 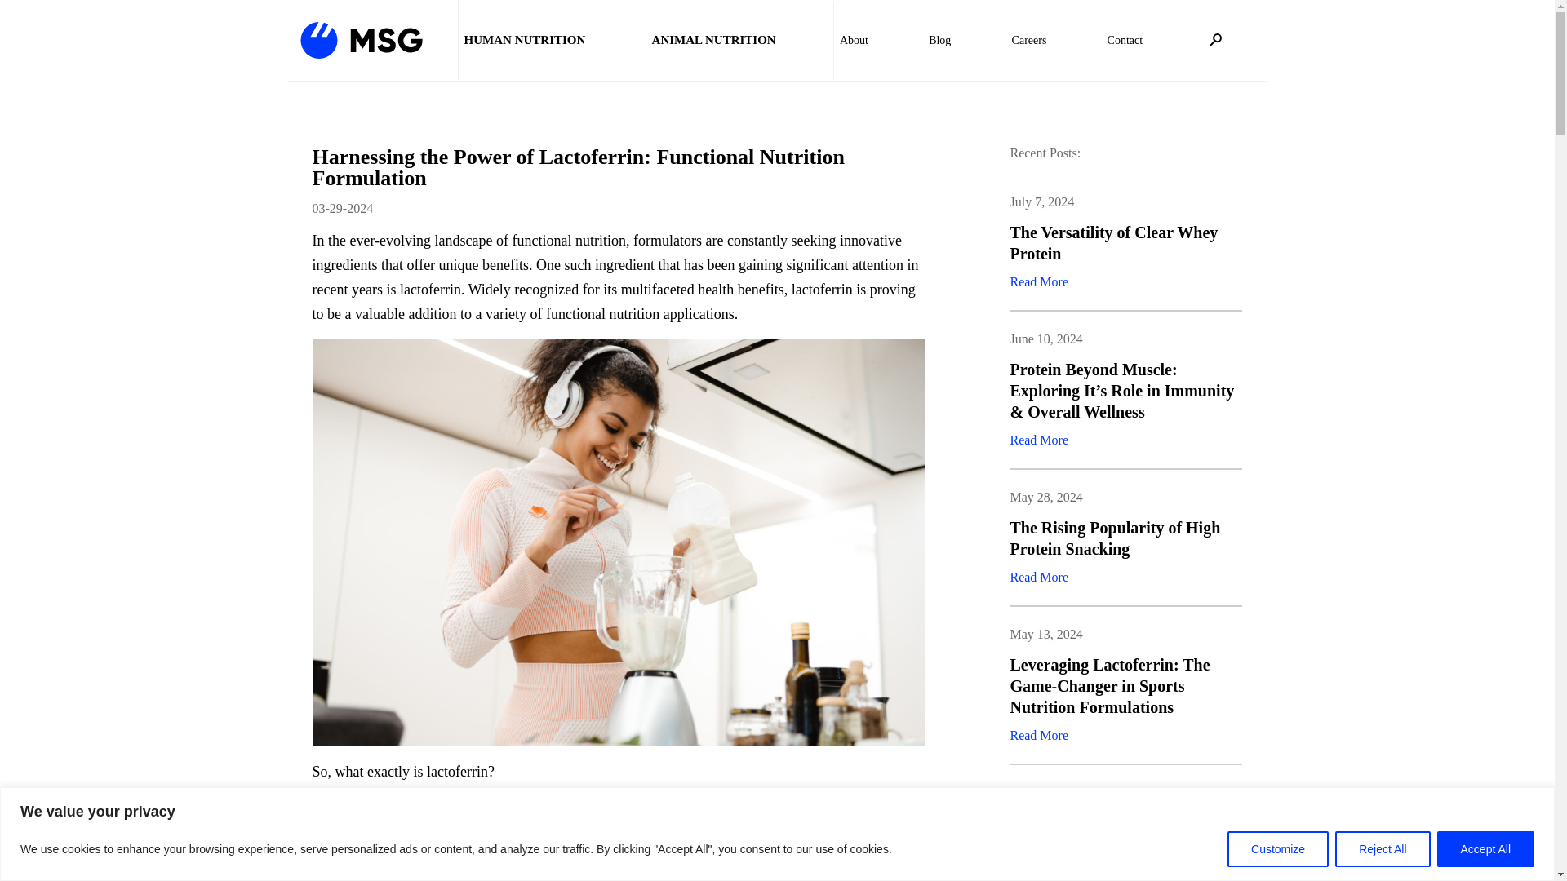 What do you see at coordinates (1382, 848) in the screenshot?
I see `Reject All` at bounding box center [1382, 848].